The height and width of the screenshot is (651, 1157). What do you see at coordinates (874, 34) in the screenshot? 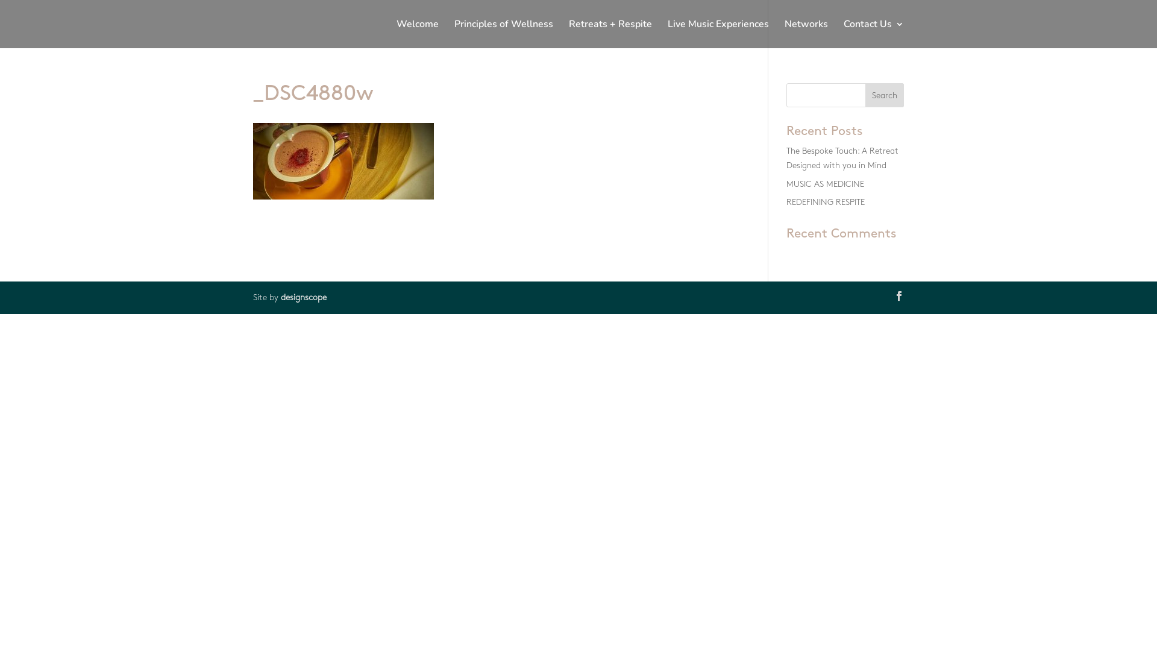
I see `Contact Us` at bounding box center [874, 34].